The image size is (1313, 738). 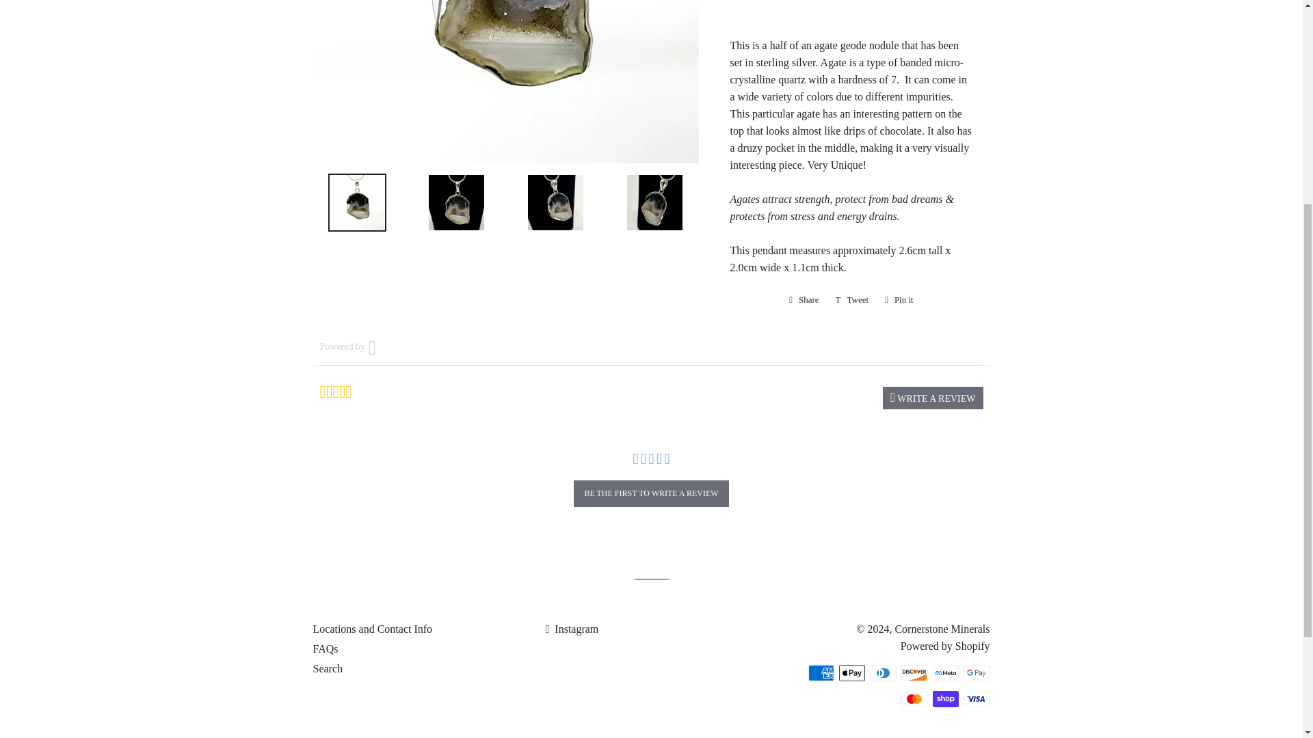 I want to click on Discover, so click(x=914, y=672).